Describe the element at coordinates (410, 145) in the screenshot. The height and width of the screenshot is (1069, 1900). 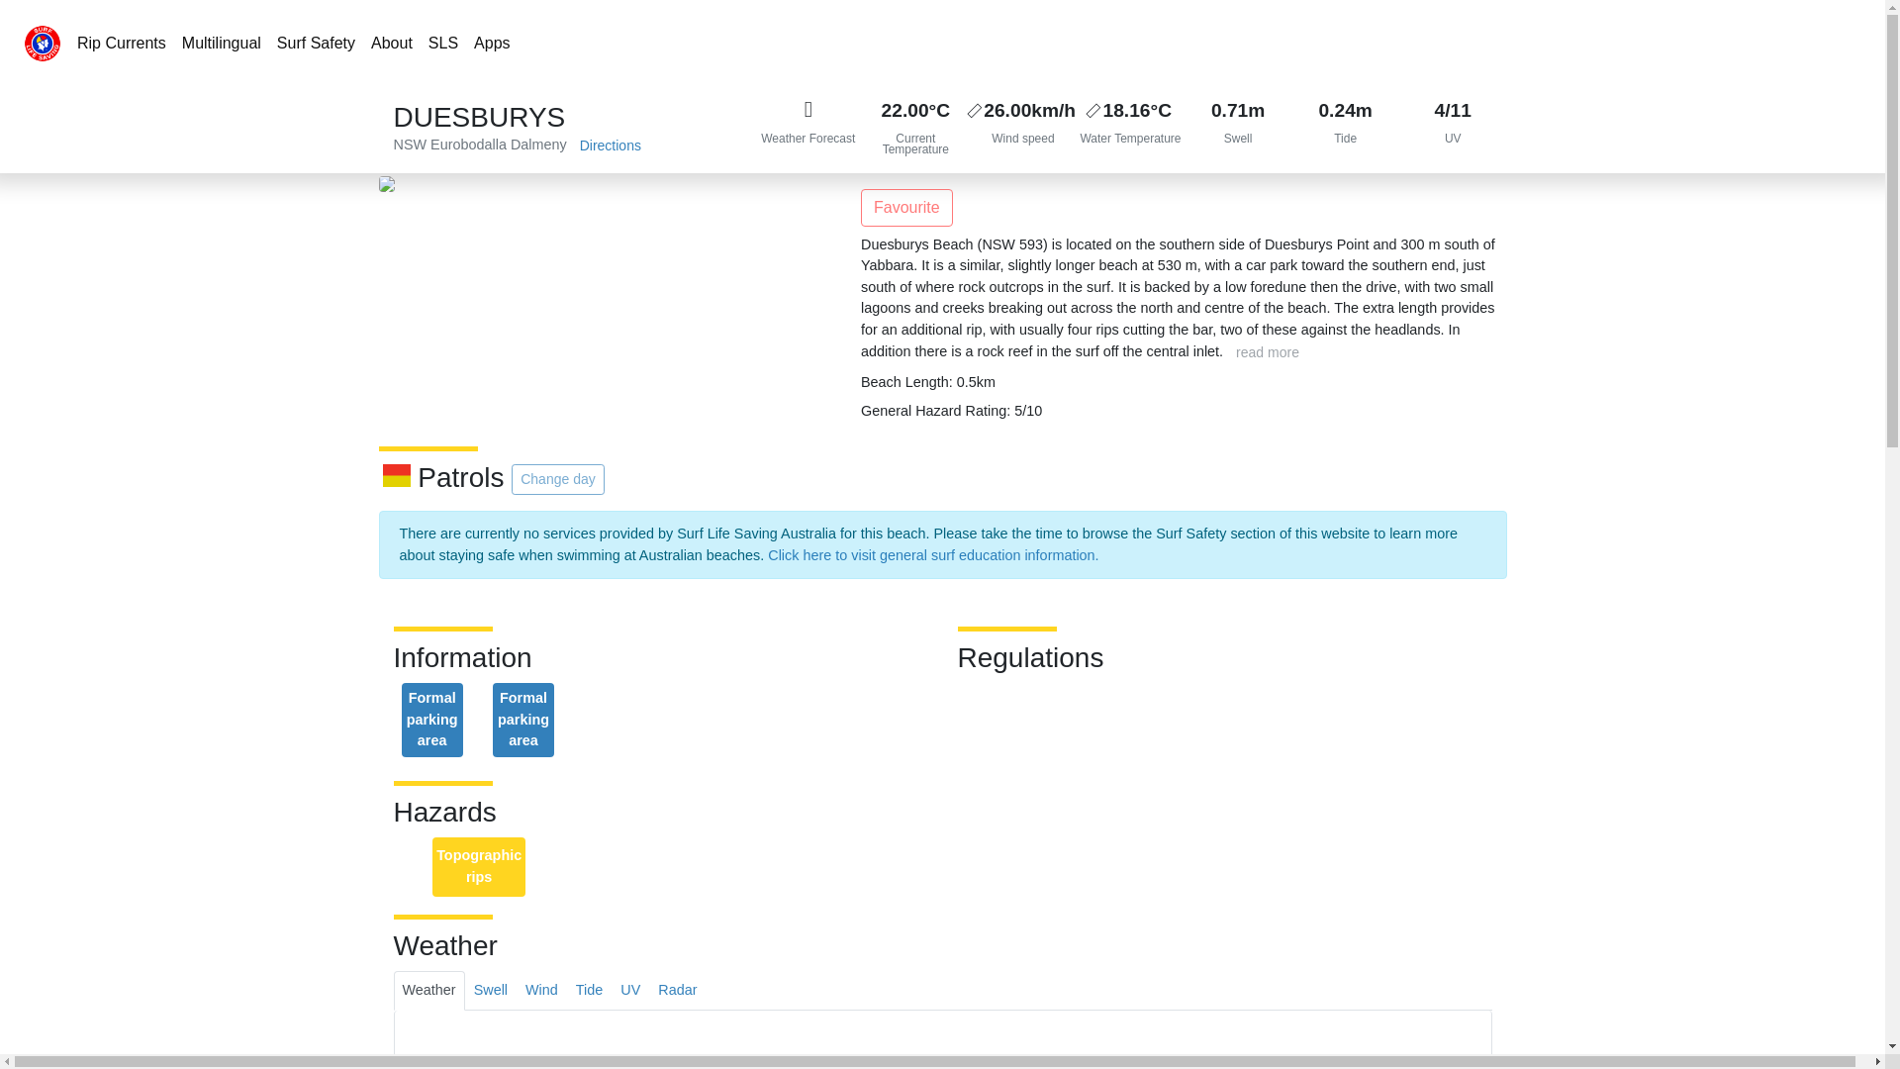
I see `NSW` at that location.